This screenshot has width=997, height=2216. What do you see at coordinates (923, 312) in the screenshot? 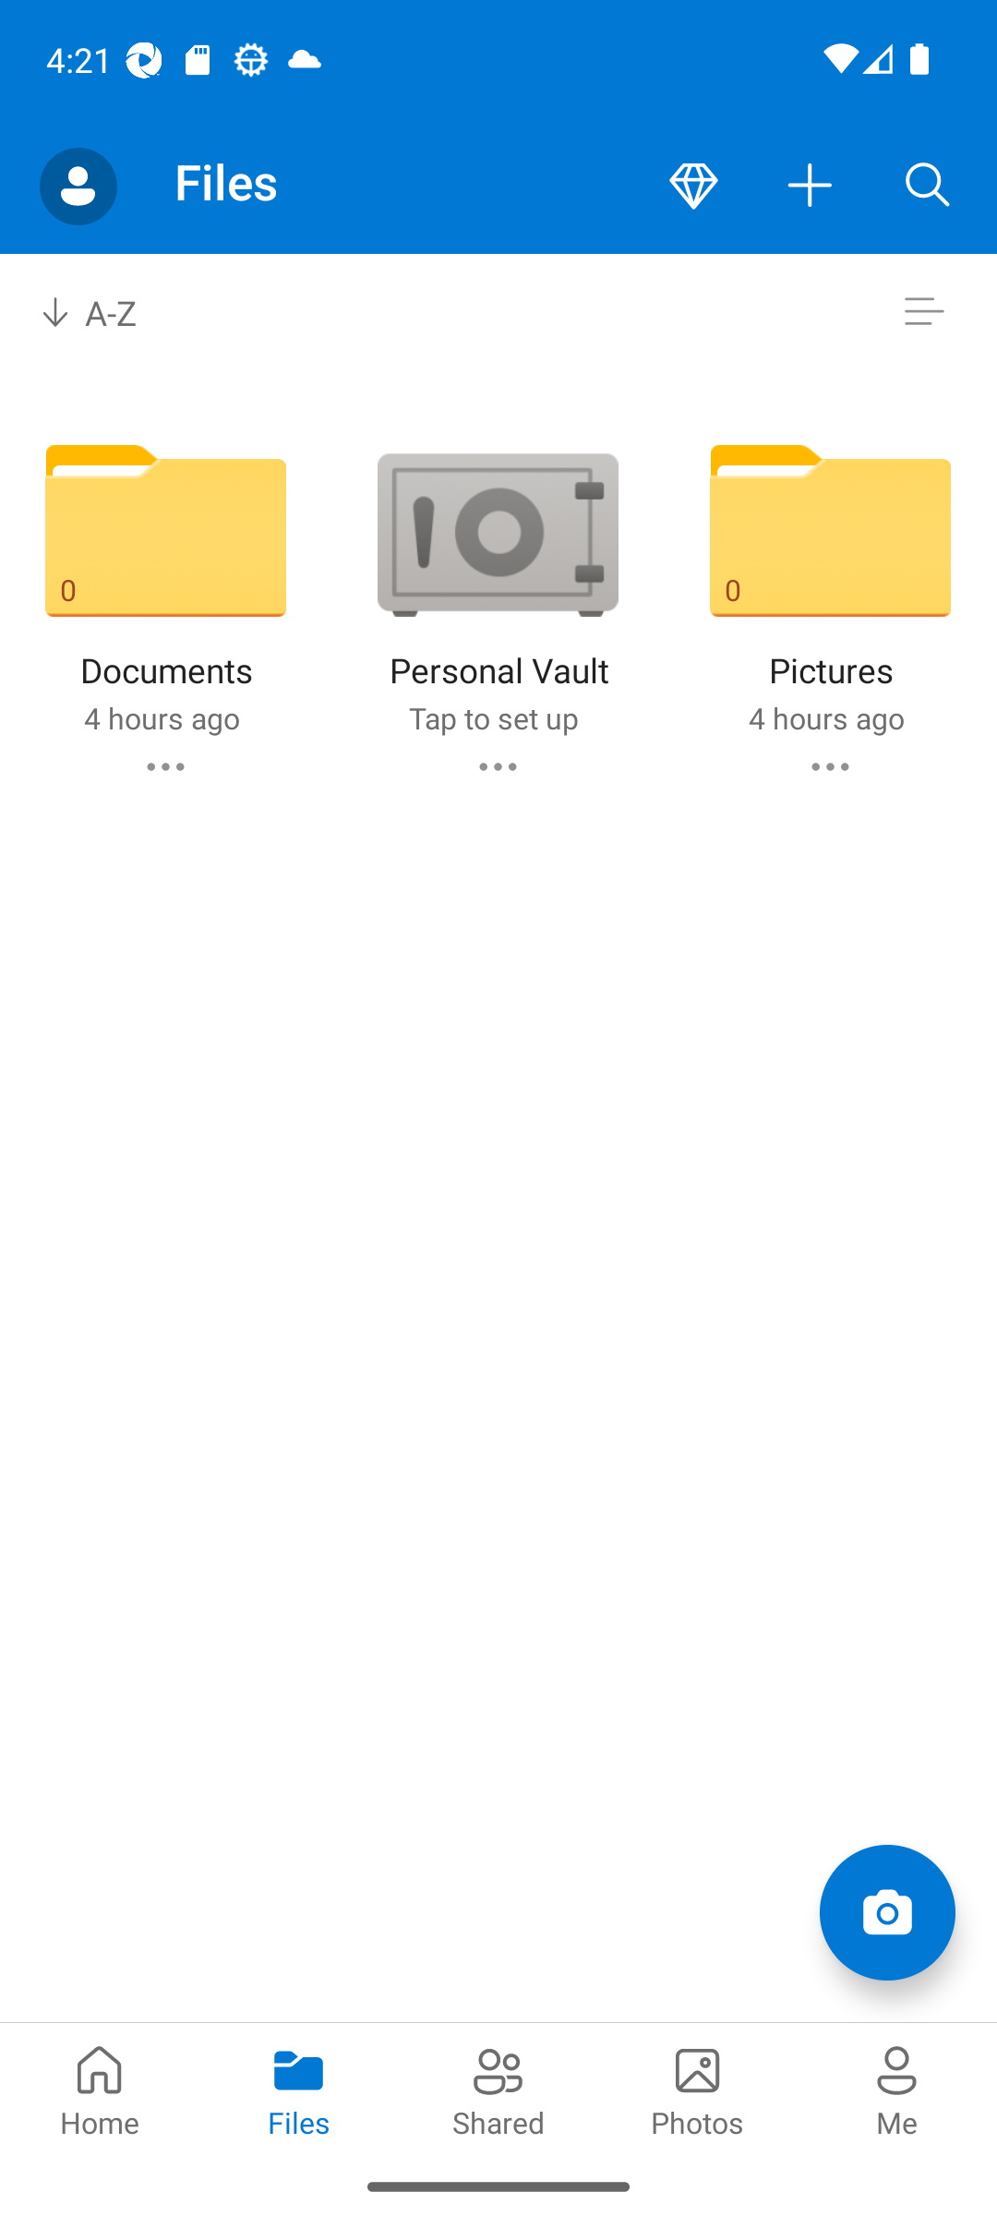
I see `Switch to list view` at bounding box center [923, 312].